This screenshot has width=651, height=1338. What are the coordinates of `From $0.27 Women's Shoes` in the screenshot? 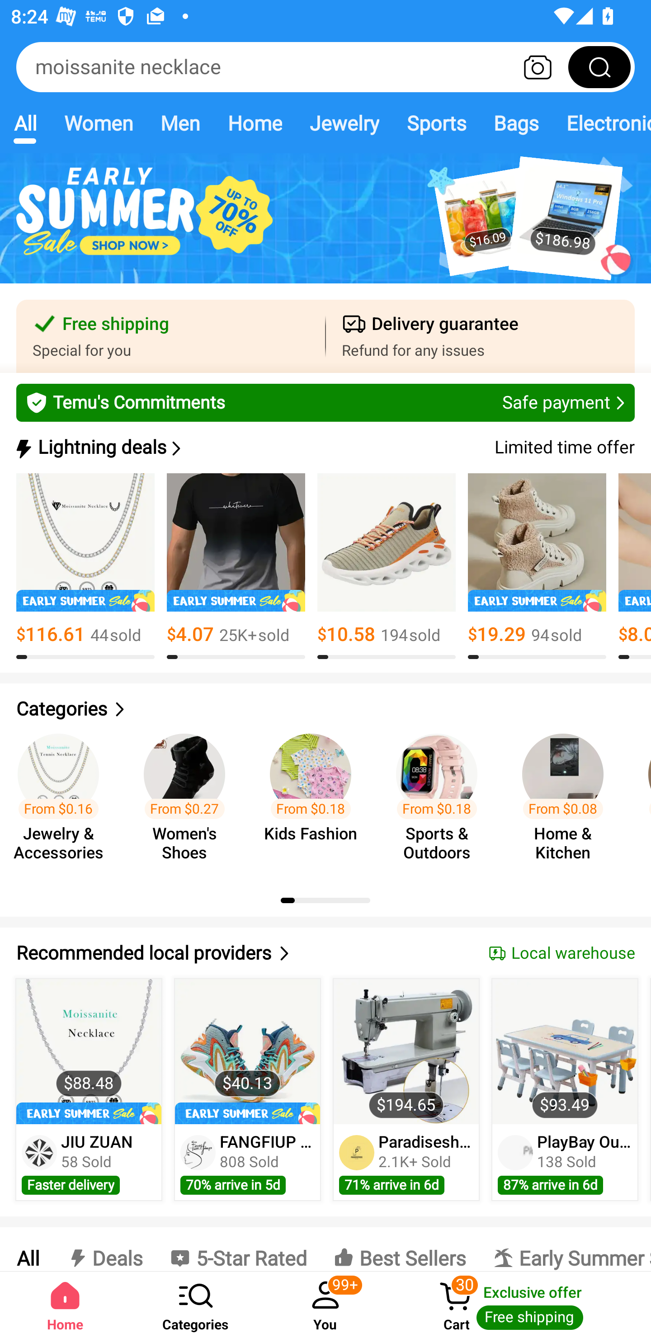 It's located at (189, 799).